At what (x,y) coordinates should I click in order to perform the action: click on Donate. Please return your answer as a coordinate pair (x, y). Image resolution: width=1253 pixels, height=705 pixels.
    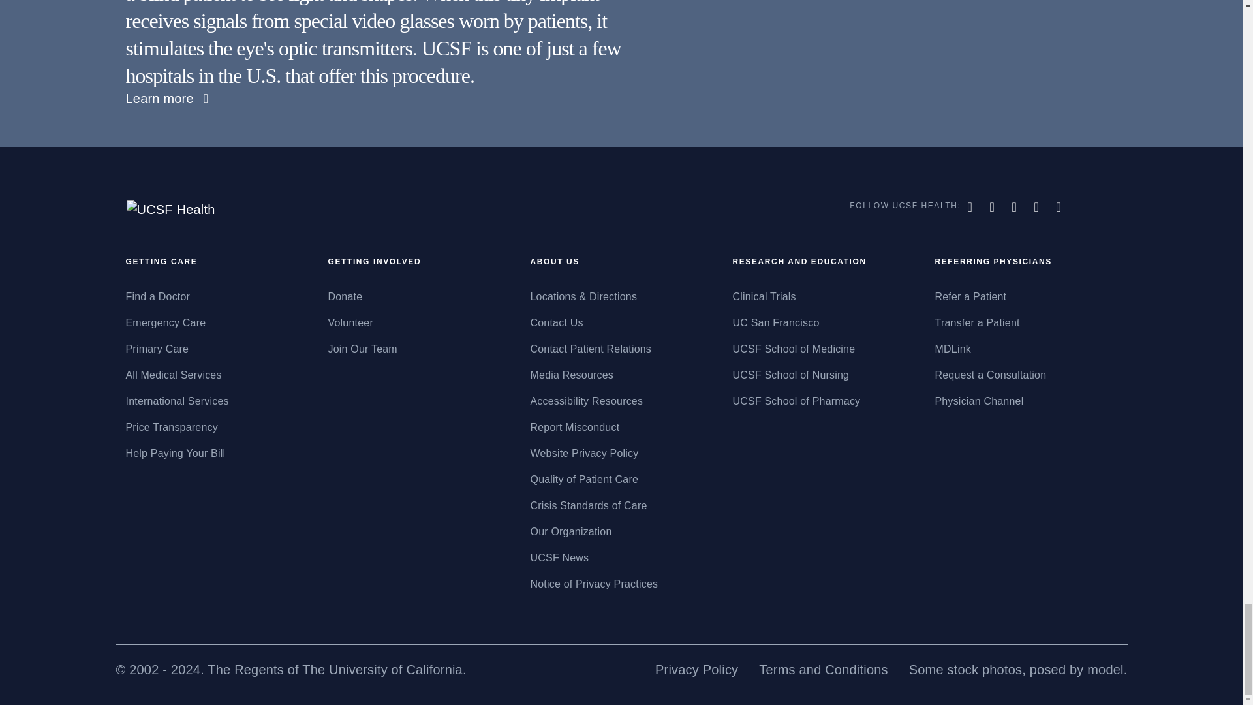
    Looking at the image, I should click on (418, 296).